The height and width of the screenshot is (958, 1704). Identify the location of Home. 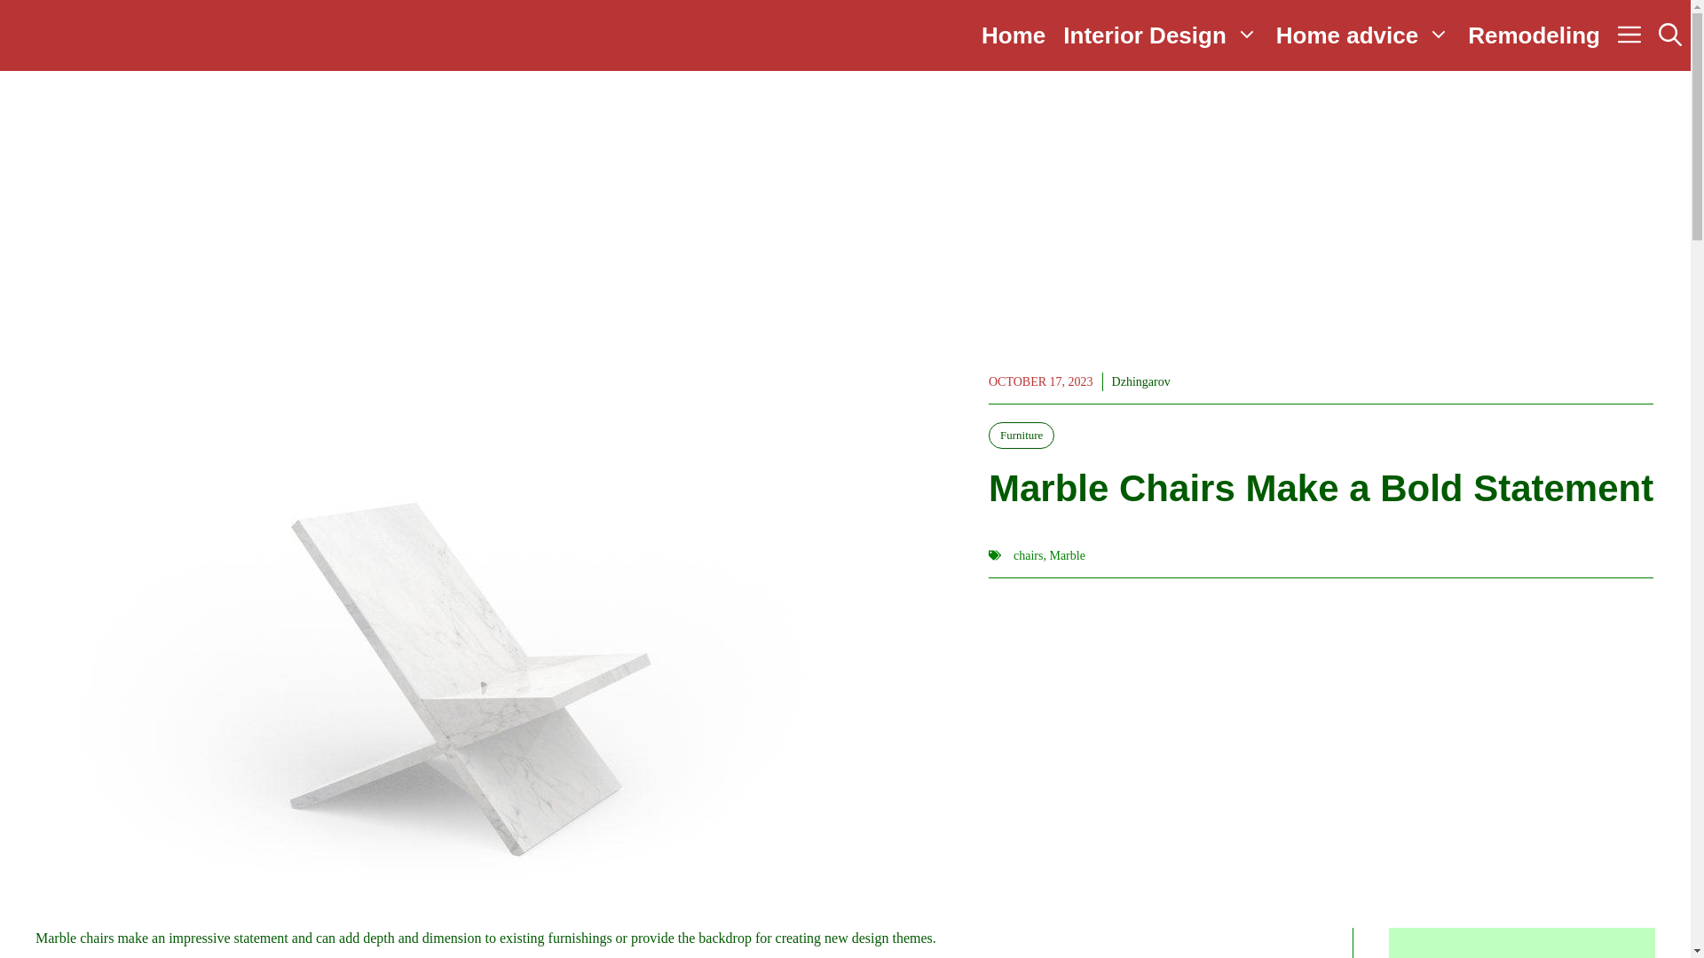
(1014, 35).